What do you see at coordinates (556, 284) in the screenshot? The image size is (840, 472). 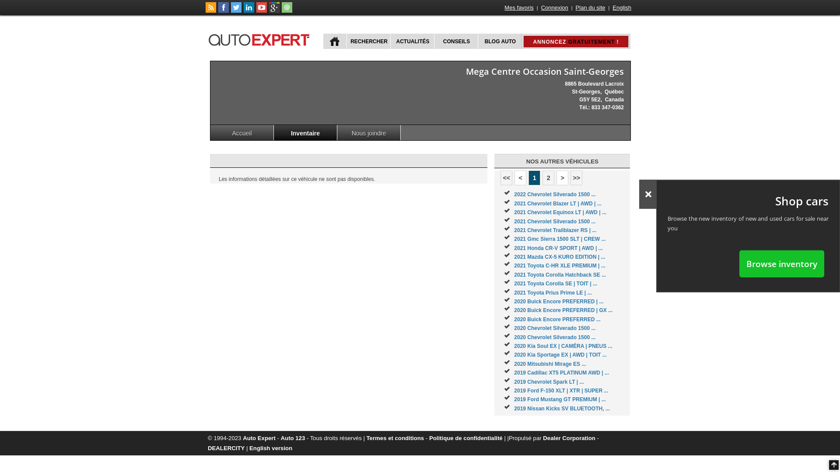 I see `2021 Toyota Corolla SE | TOIT | ...` at bounding box center [556, 284].